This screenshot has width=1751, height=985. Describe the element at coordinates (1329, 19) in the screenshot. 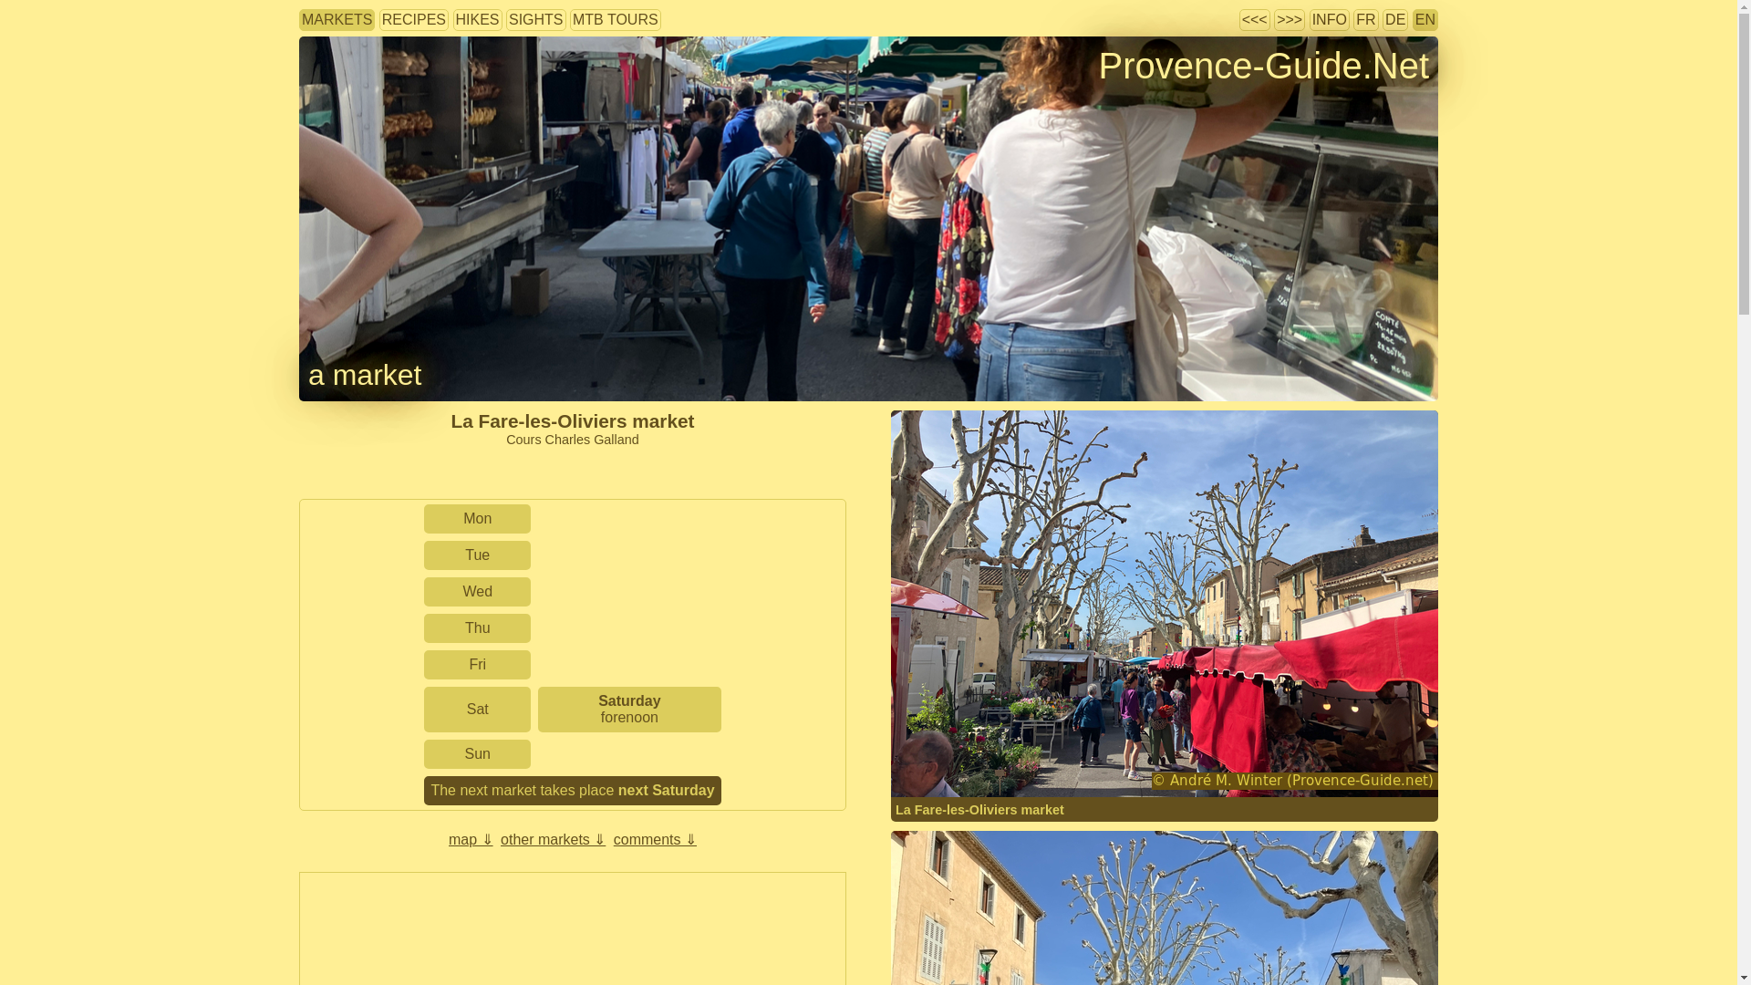

I see `INFO` at that location.